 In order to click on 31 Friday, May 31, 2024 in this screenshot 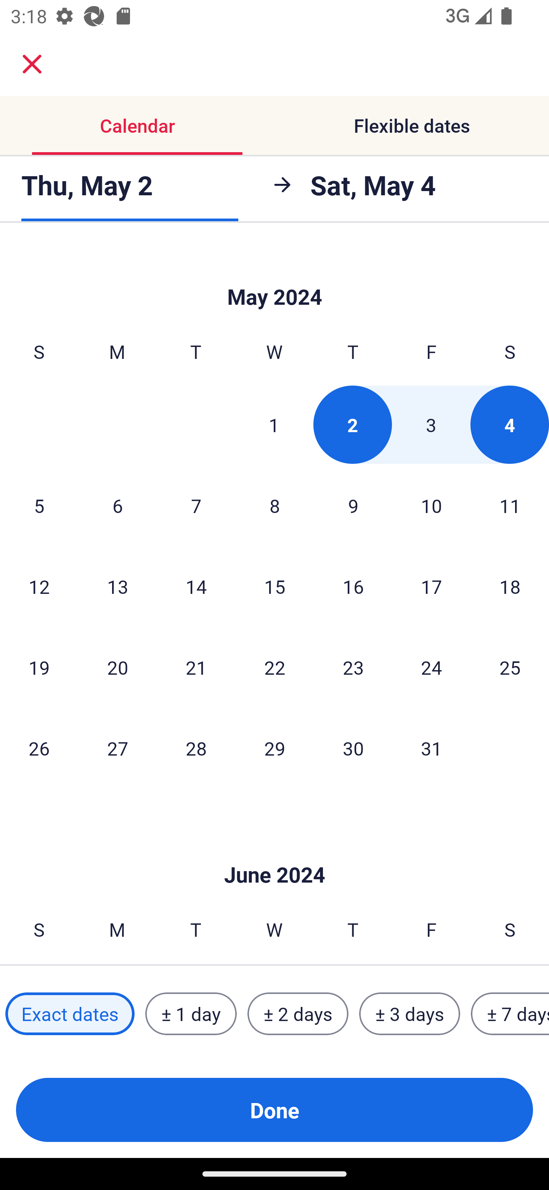, I will do `click(432, 748)`.